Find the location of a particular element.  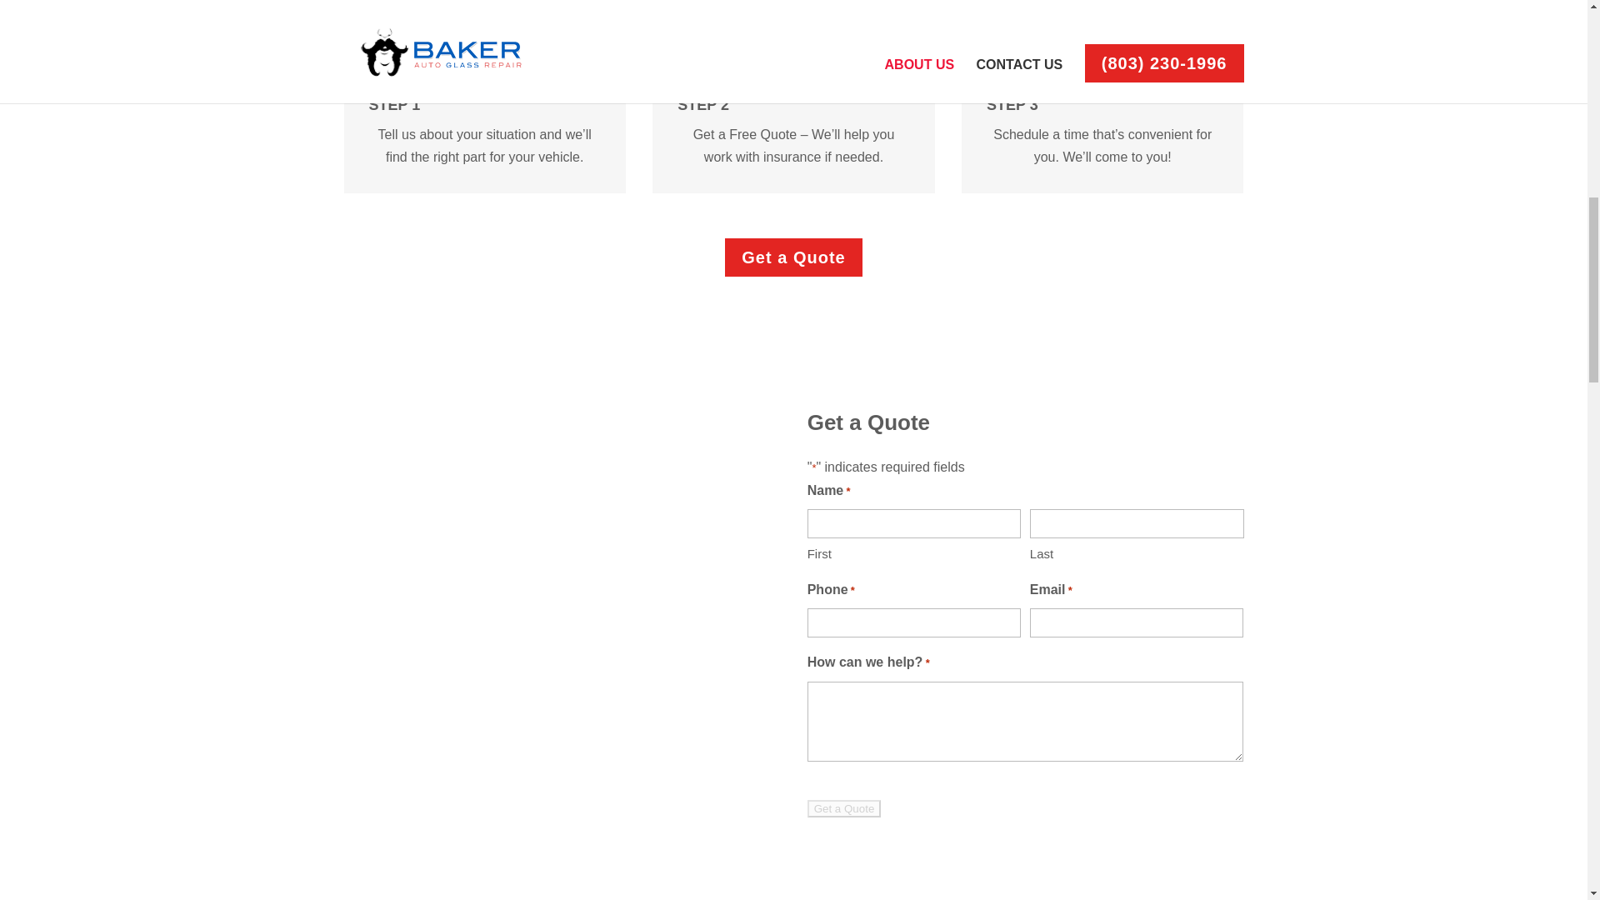

Get a Quote is located at coordinates (793, 257).